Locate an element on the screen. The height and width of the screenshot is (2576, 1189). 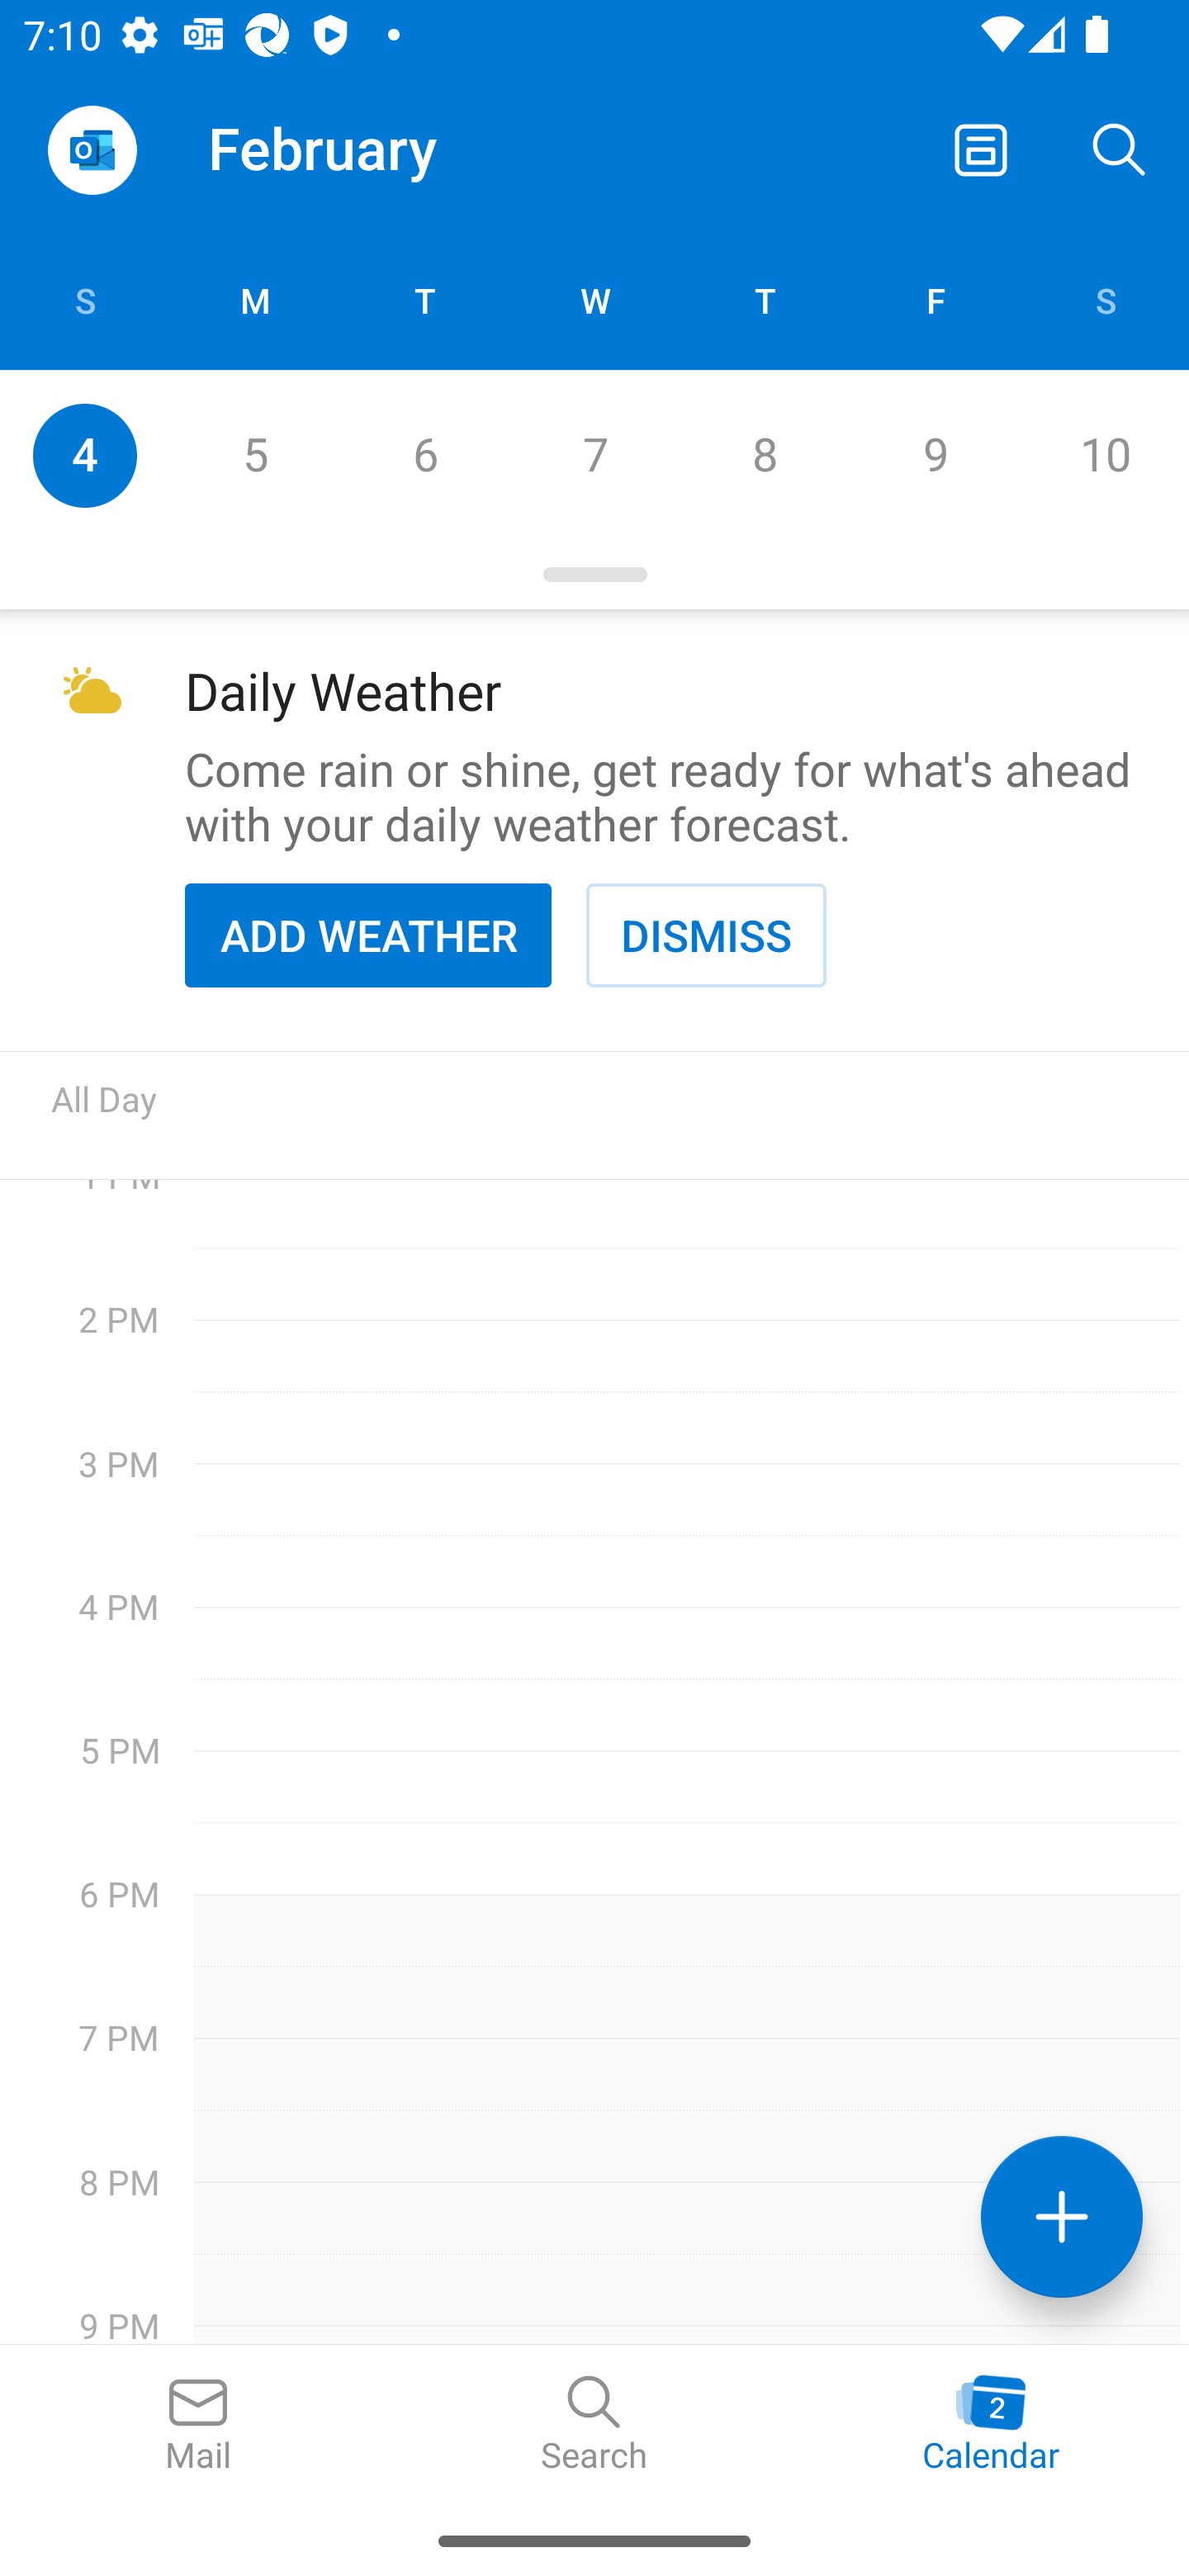
8 Thursday, February 8 is located at coordinates (765, 456).